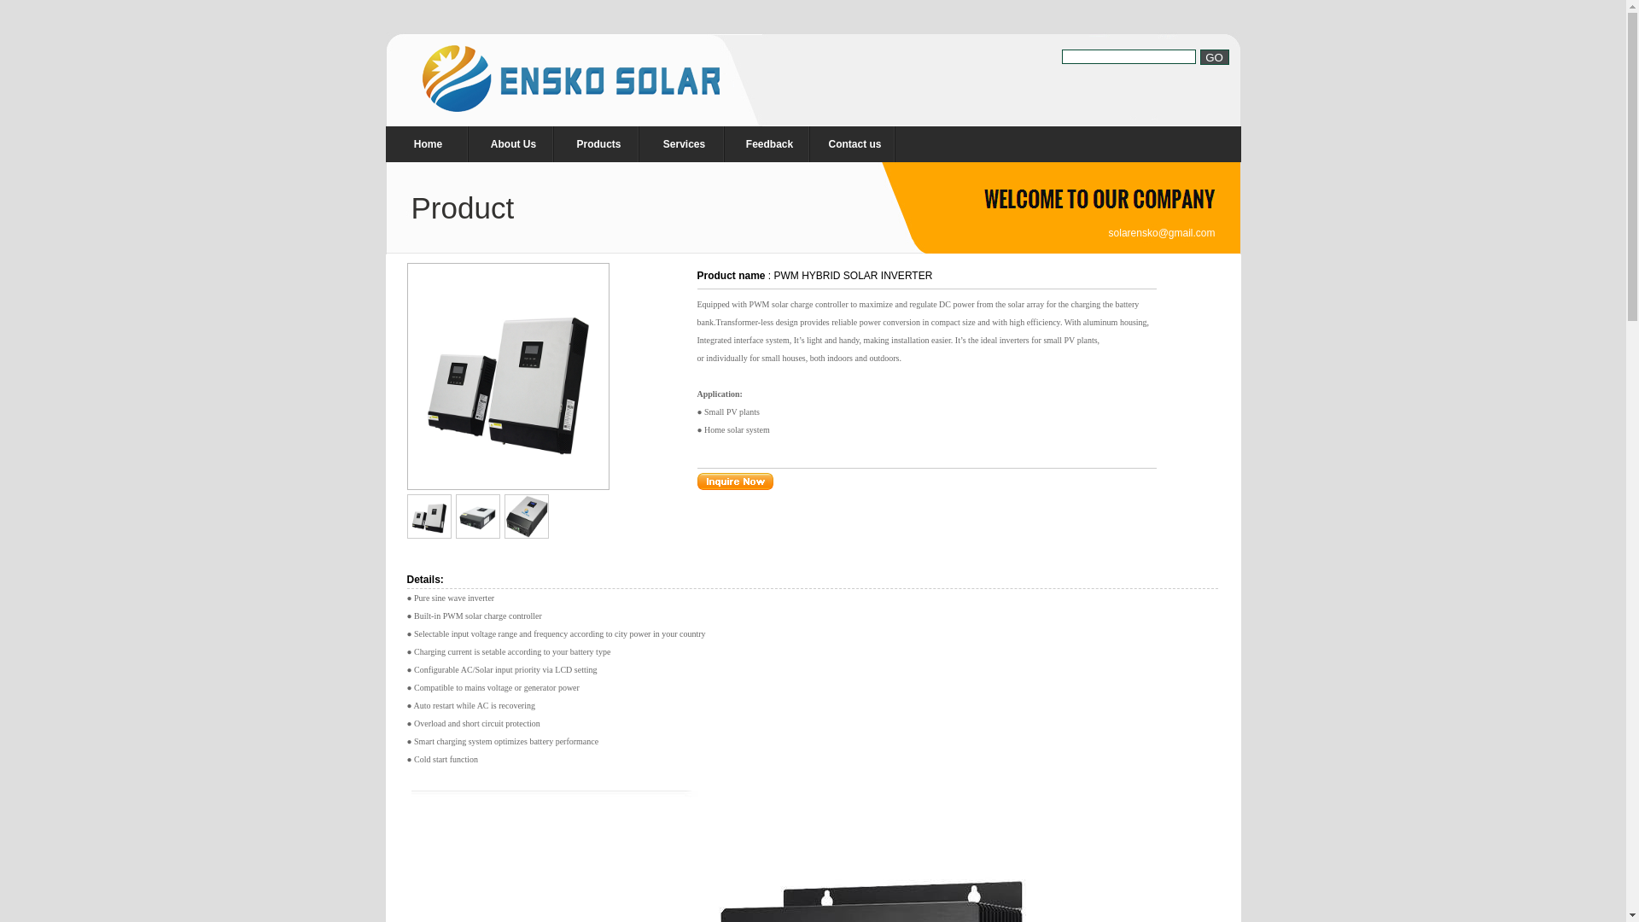  Describe the element at coordinates (429, 143) in the screenshot. I see `Home` at that location.